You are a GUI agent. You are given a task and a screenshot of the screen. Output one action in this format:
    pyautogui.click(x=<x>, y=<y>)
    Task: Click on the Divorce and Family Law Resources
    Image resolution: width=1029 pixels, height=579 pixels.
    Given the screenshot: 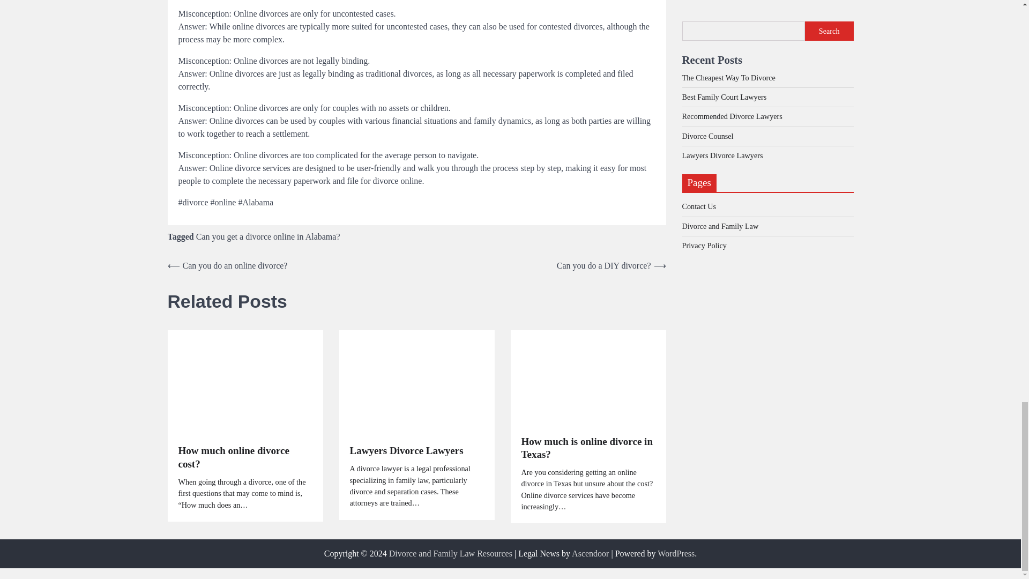 What is the action you would take?
    pyautogui.click(x=450, y=553)
    